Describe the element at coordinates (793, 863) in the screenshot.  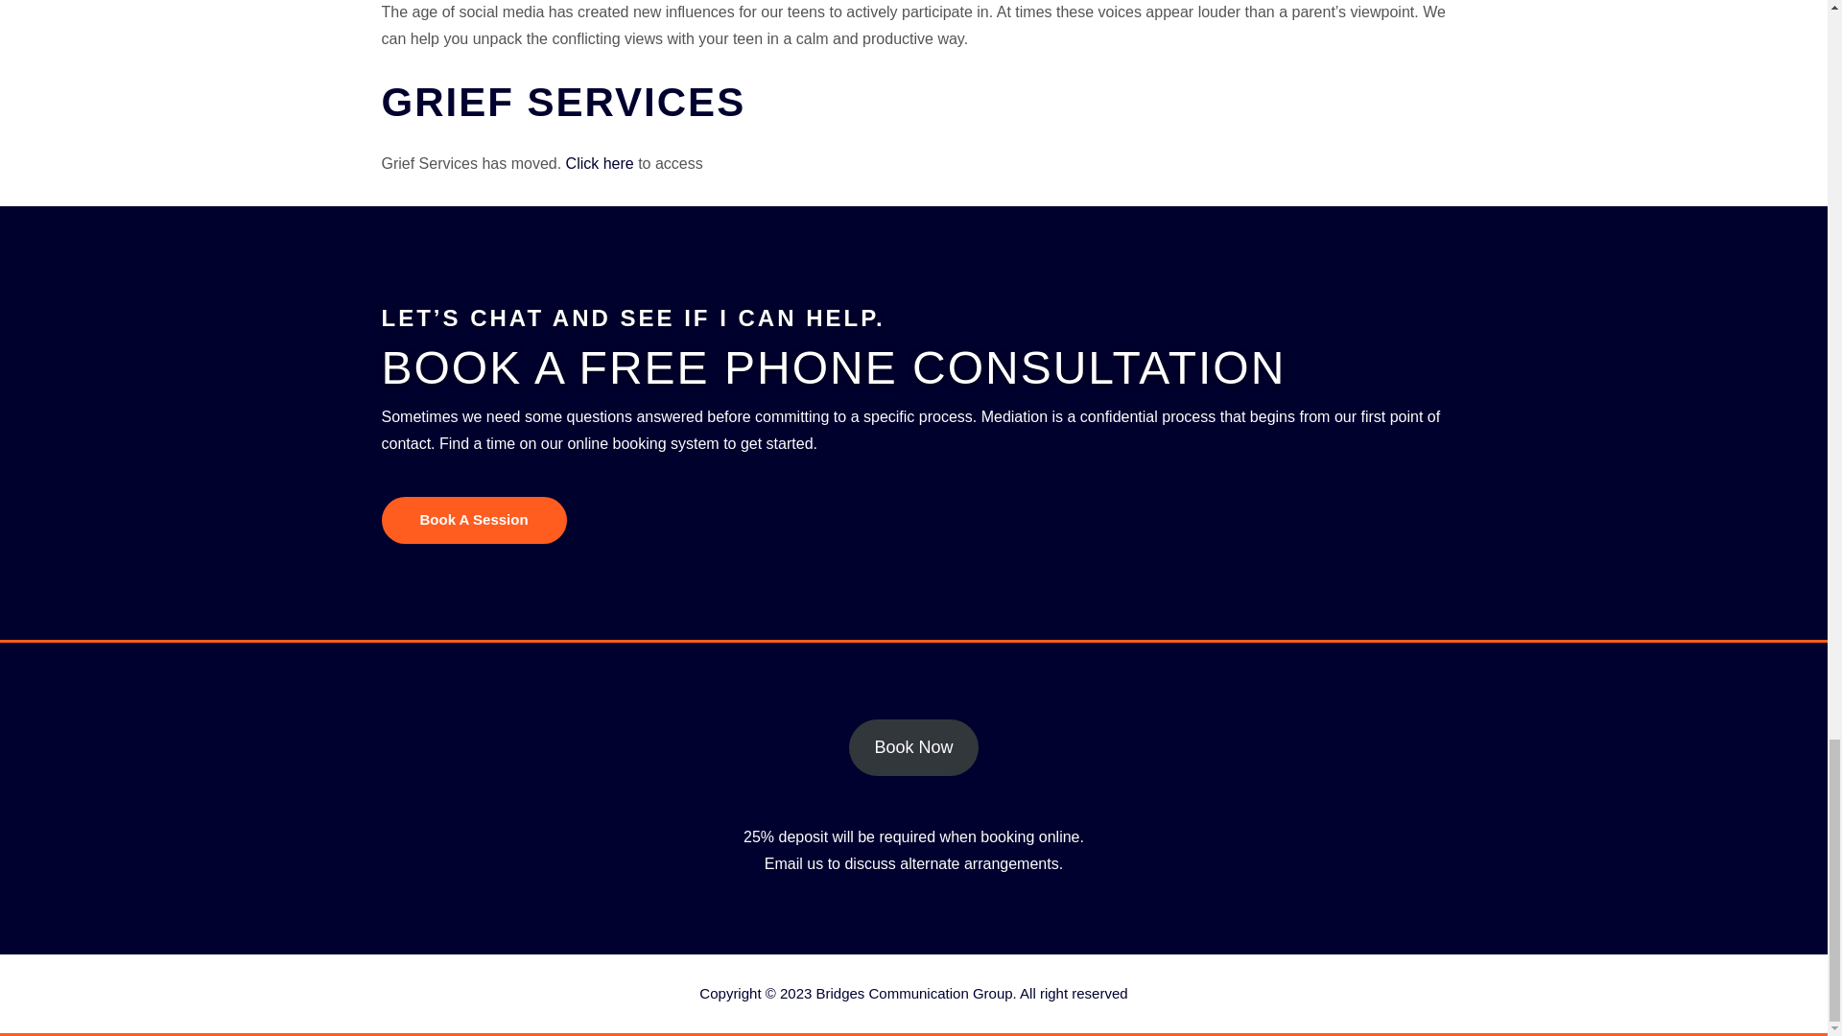
I see `Email us` at that location.